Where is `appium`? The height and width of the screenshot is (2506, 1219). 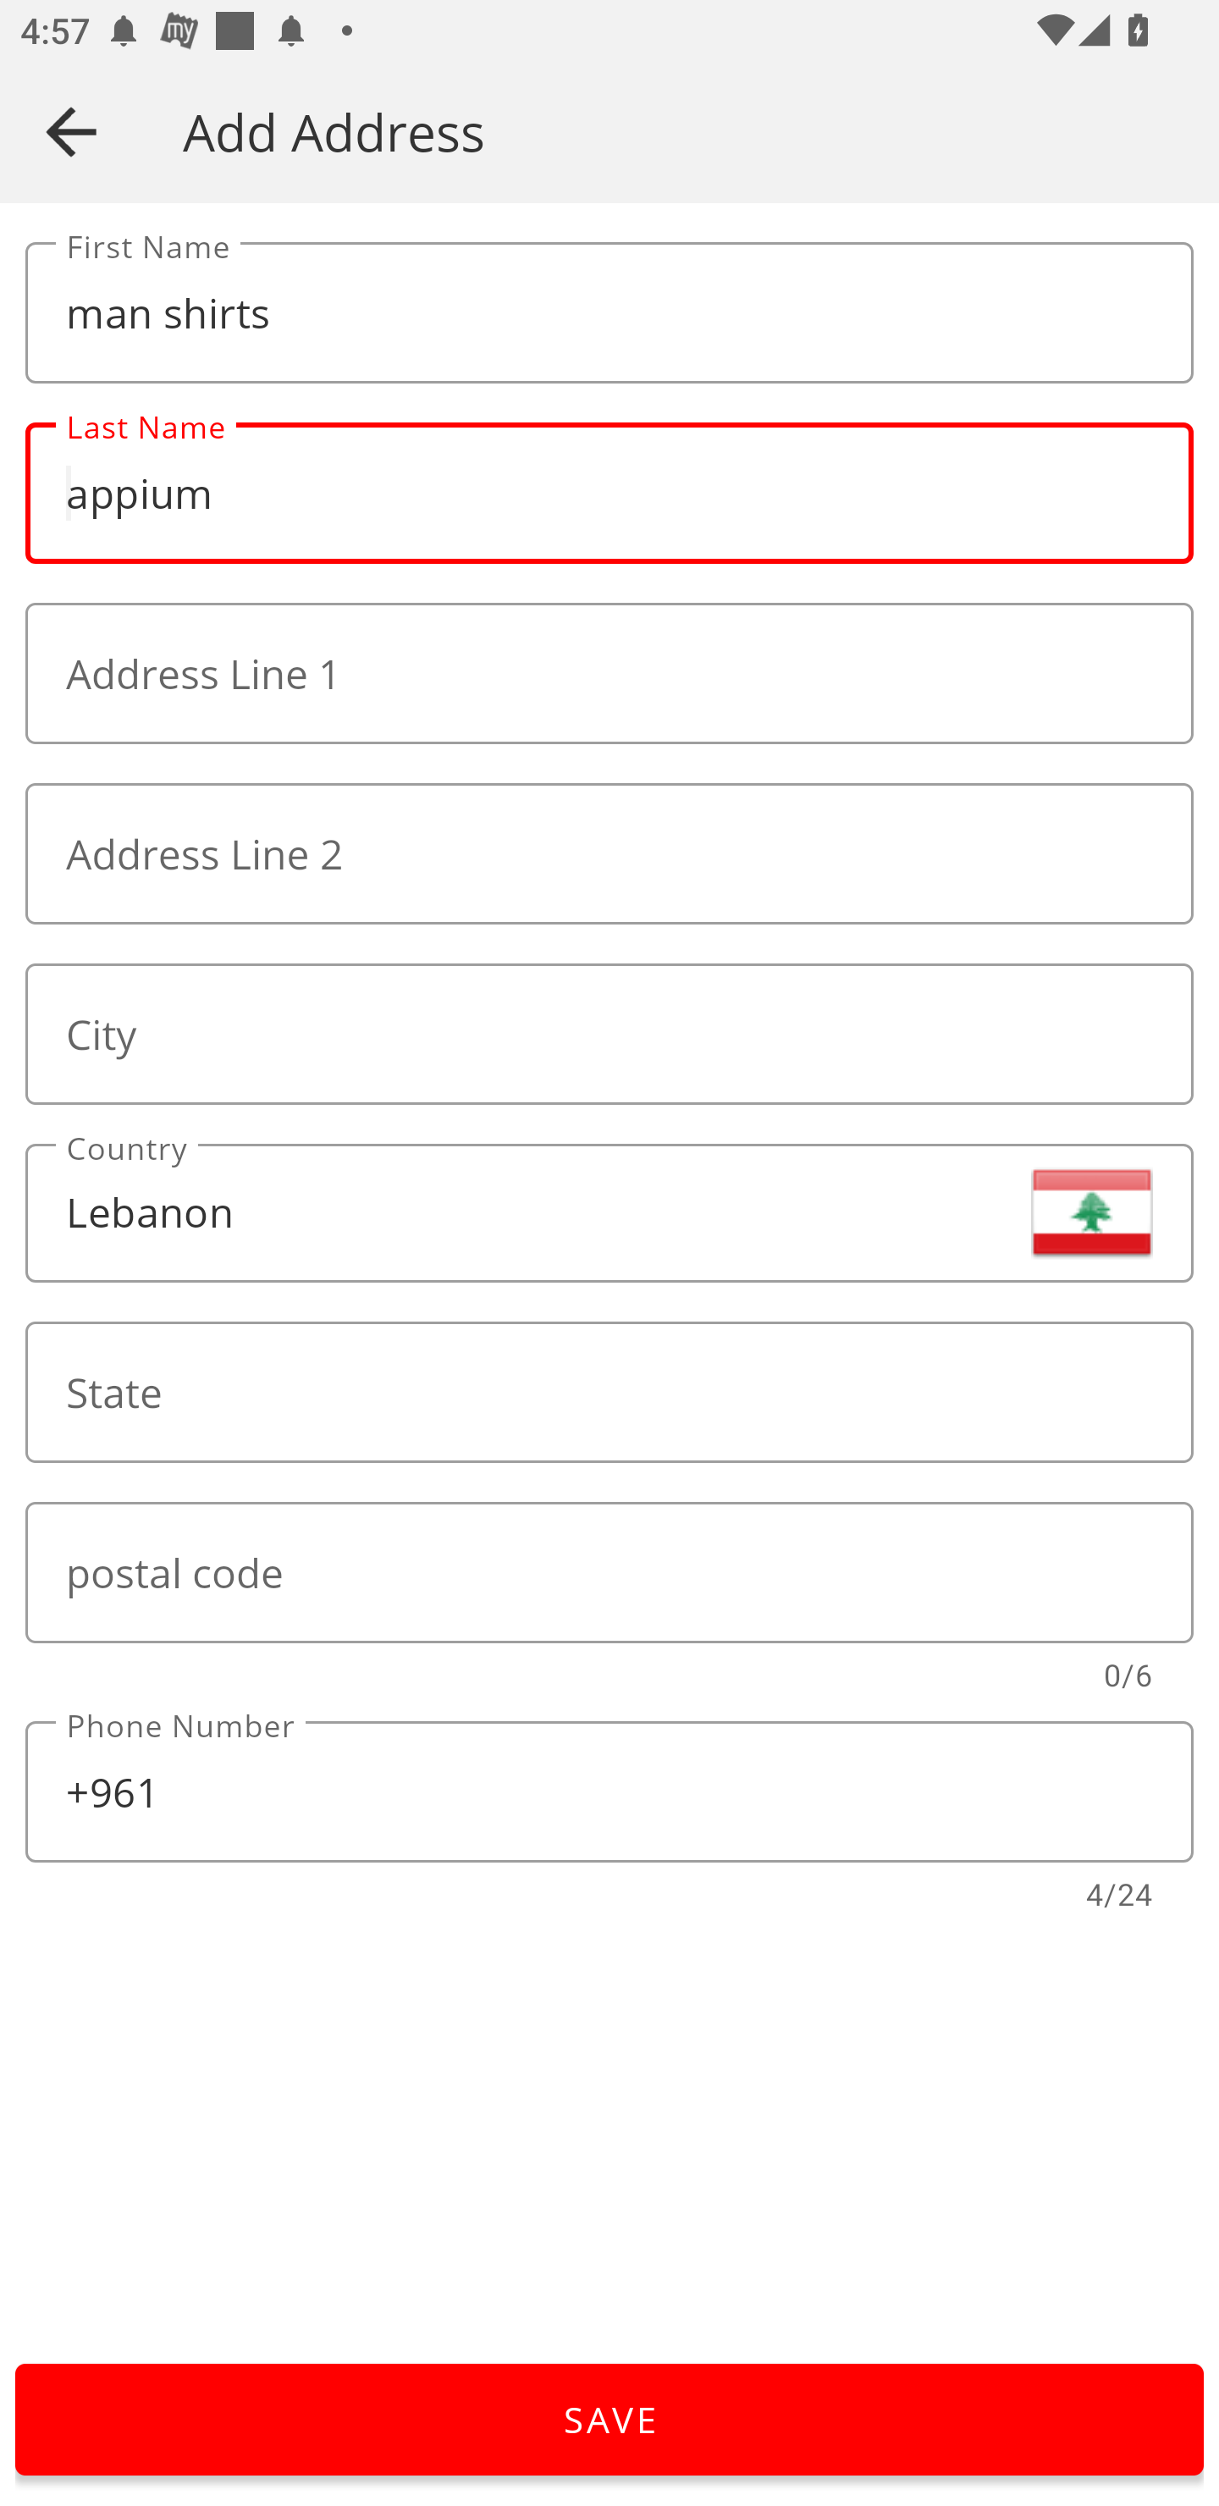 appium is located at coordinates (609, 494).